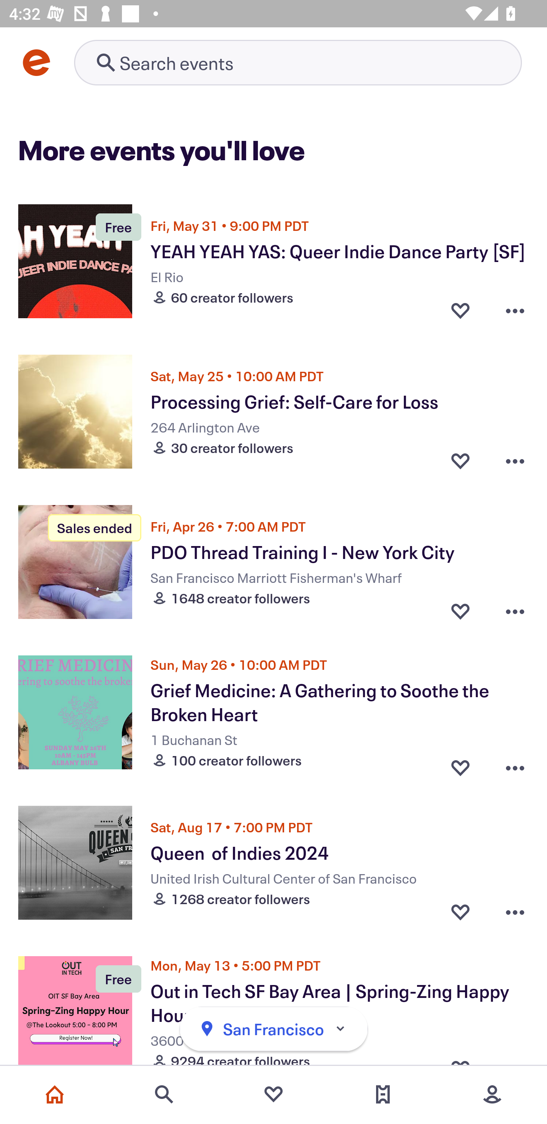 Image resolution: width=547 pixels, height=1124 pixels. Describe the element at coordinates (164, 1094) in the screenshot. I see `Search events` at that location.